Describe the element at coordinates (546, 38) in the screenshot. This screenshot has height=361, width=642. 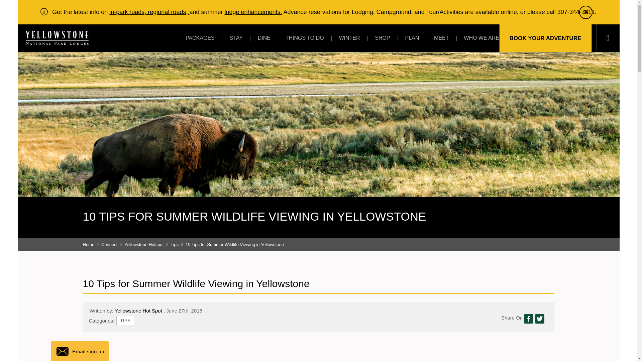
I see `BOOK YOUR ADVENTURE` at that location.